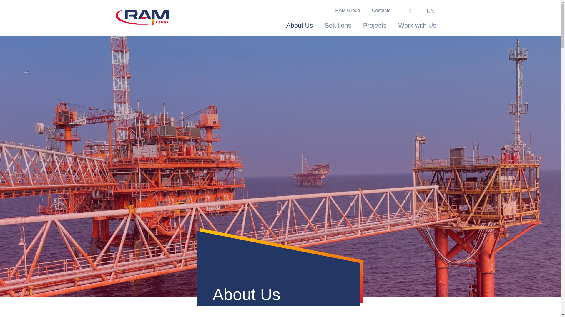 The height and width of the screenshot is (317, 565). I want to click on About Us, so click(300, 25).